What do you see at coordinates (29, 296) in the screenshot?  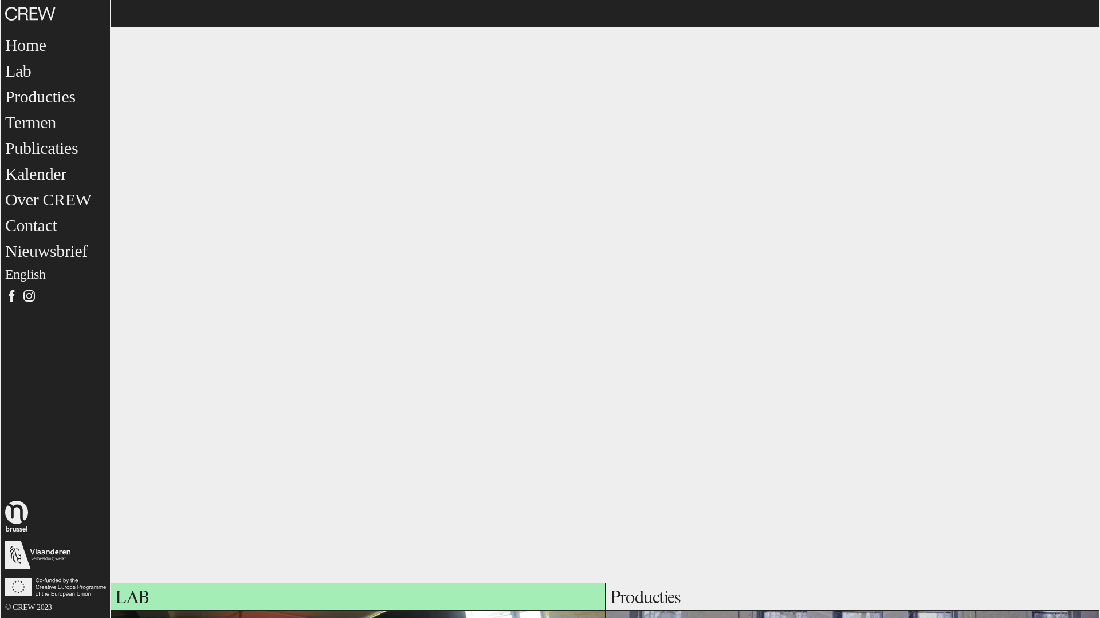 I see `Ig` at bounding box center [29, 296].